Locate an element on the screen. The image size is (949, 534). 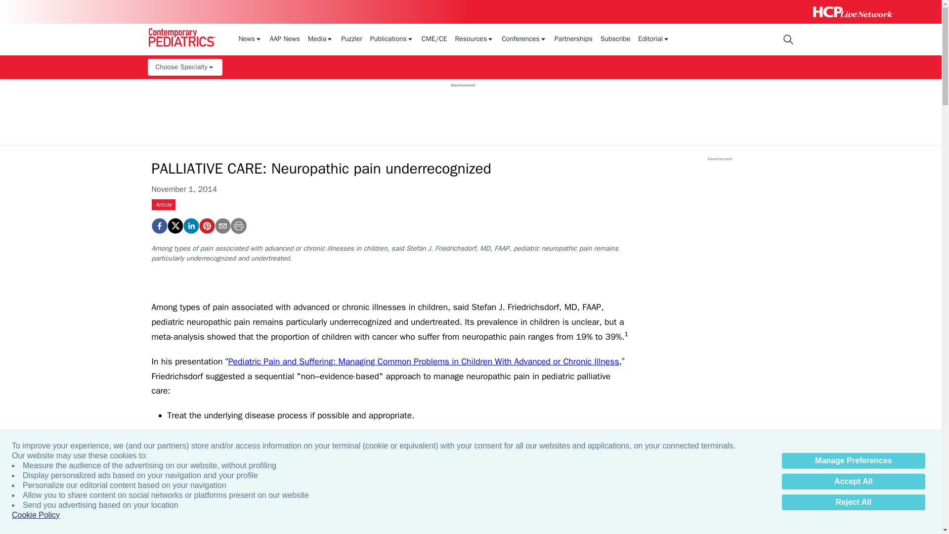
3rd party ad content is located at coordinates (463, 110).